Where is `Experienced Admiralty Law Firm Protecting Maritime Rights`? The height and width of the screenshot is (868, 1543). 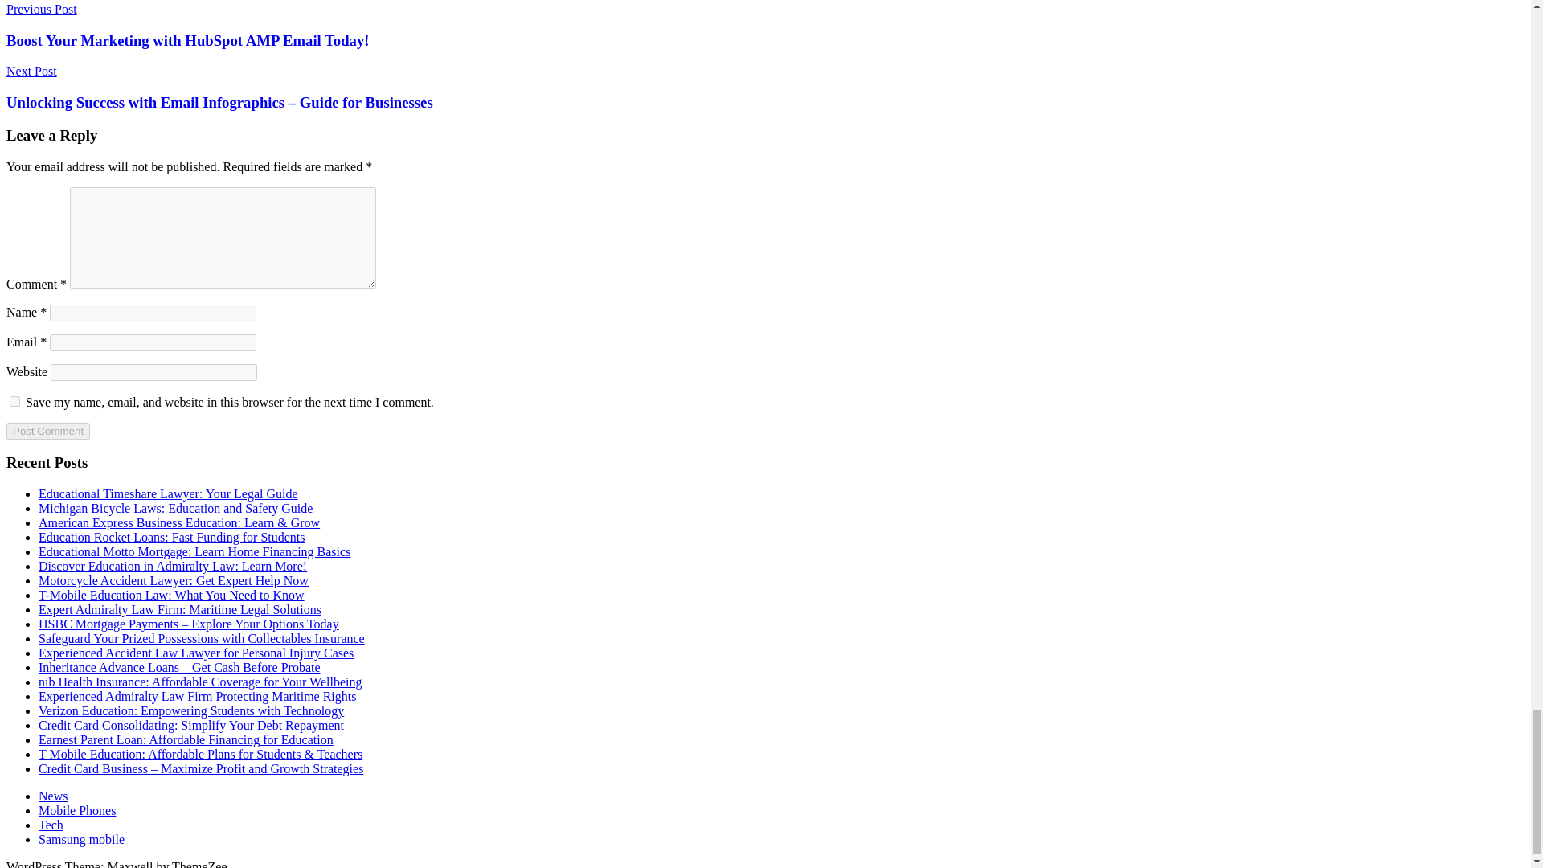 Experienced Admiralty Law Firm Protecting Maritime Rights is located at coordinates (198, 696).